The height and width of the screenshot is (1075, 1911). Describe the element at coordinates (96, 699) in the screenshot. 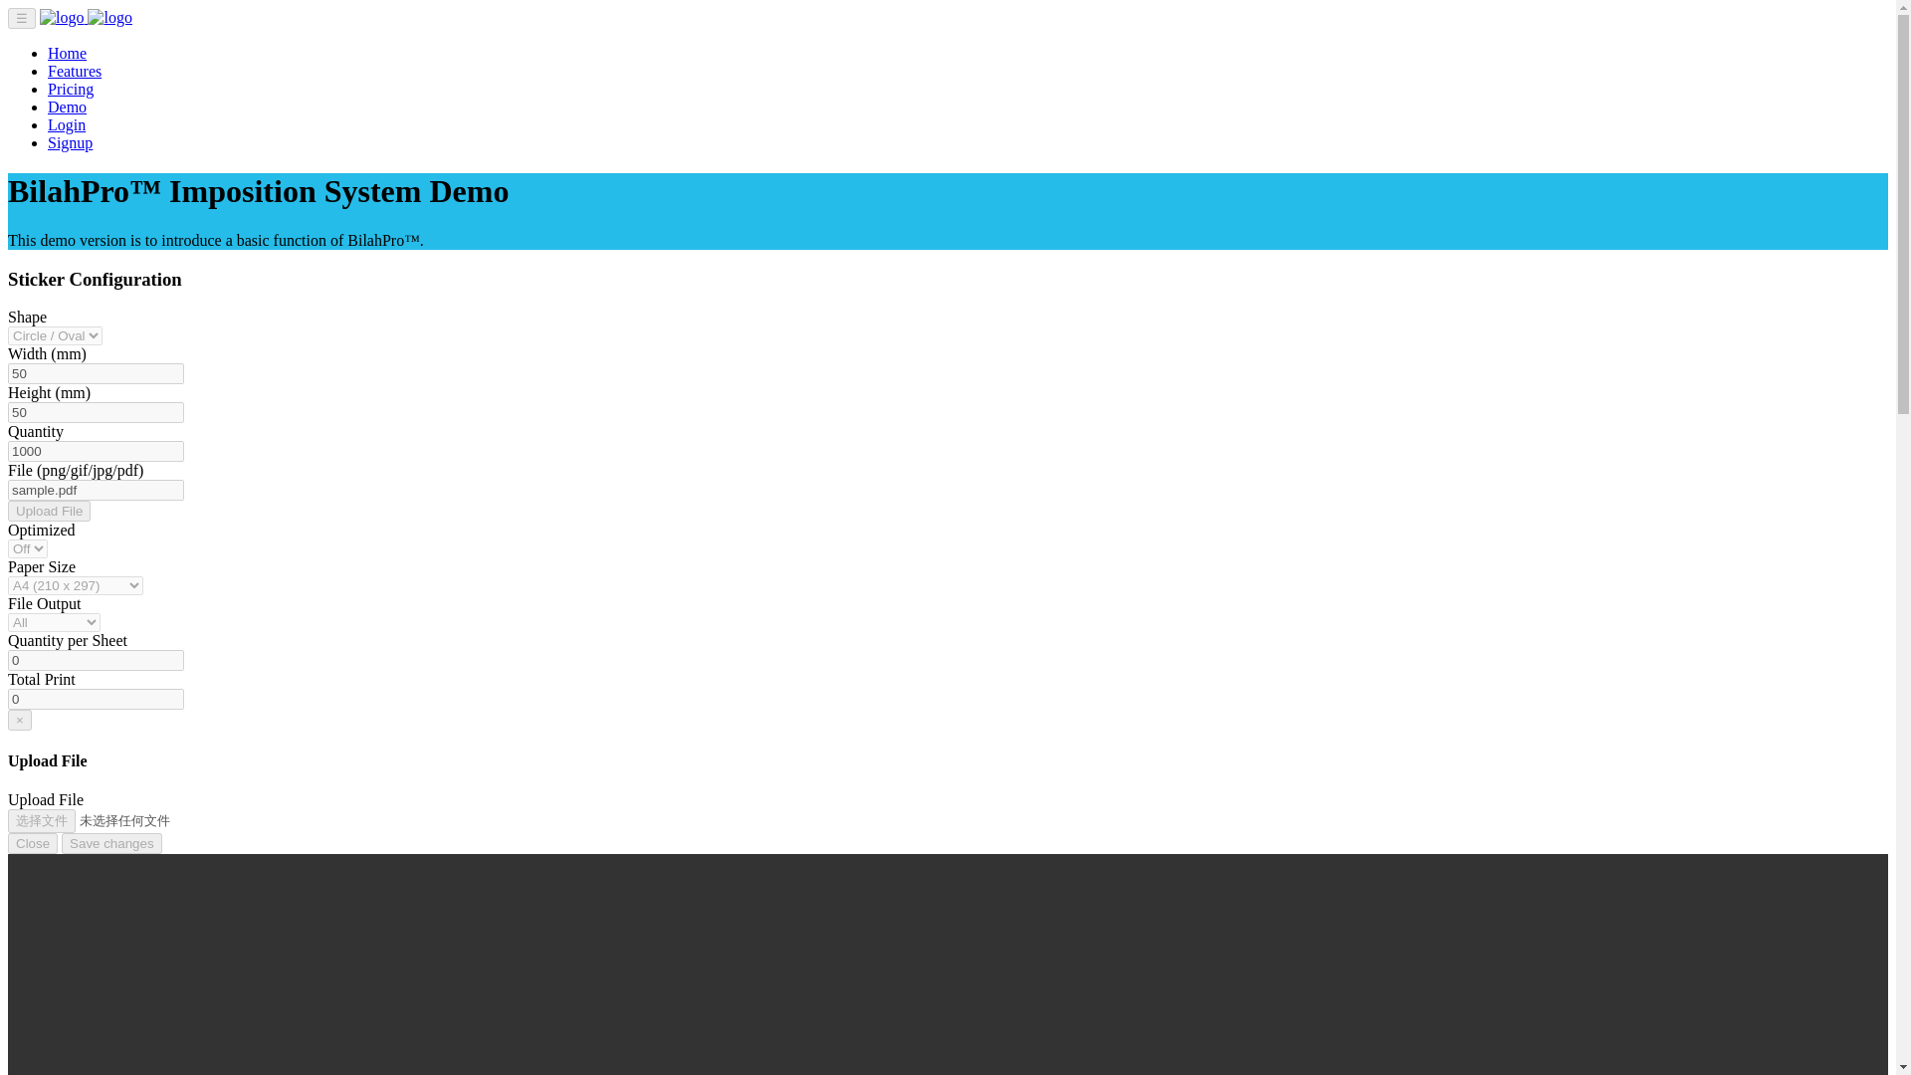

I see `0` at that location.